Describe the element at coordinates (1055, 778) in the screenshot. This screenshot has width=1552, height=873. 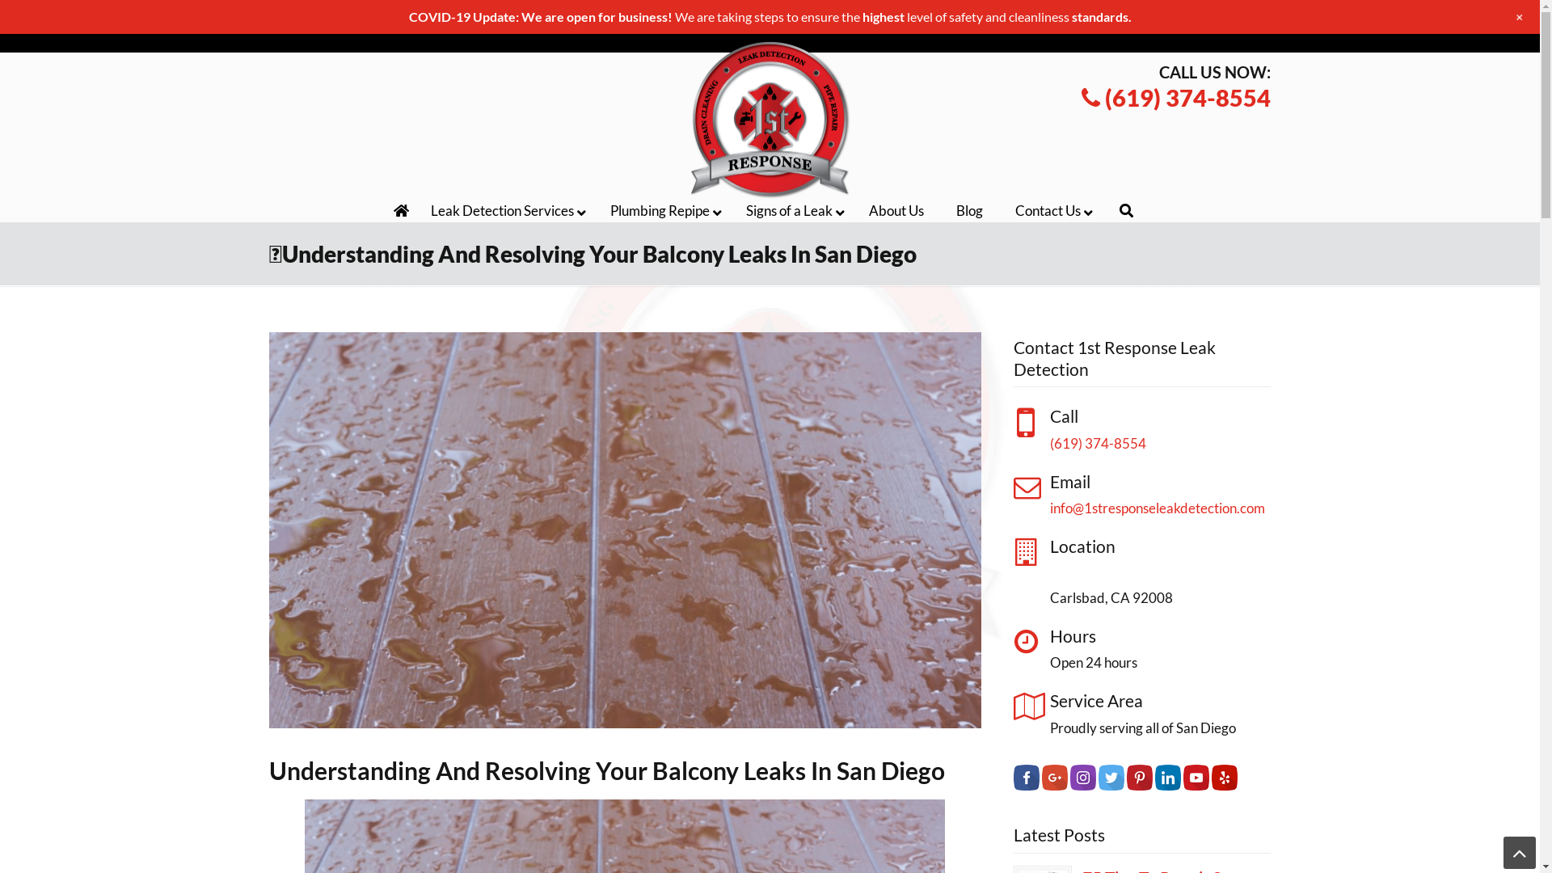
I see `Google Pages` at that location.